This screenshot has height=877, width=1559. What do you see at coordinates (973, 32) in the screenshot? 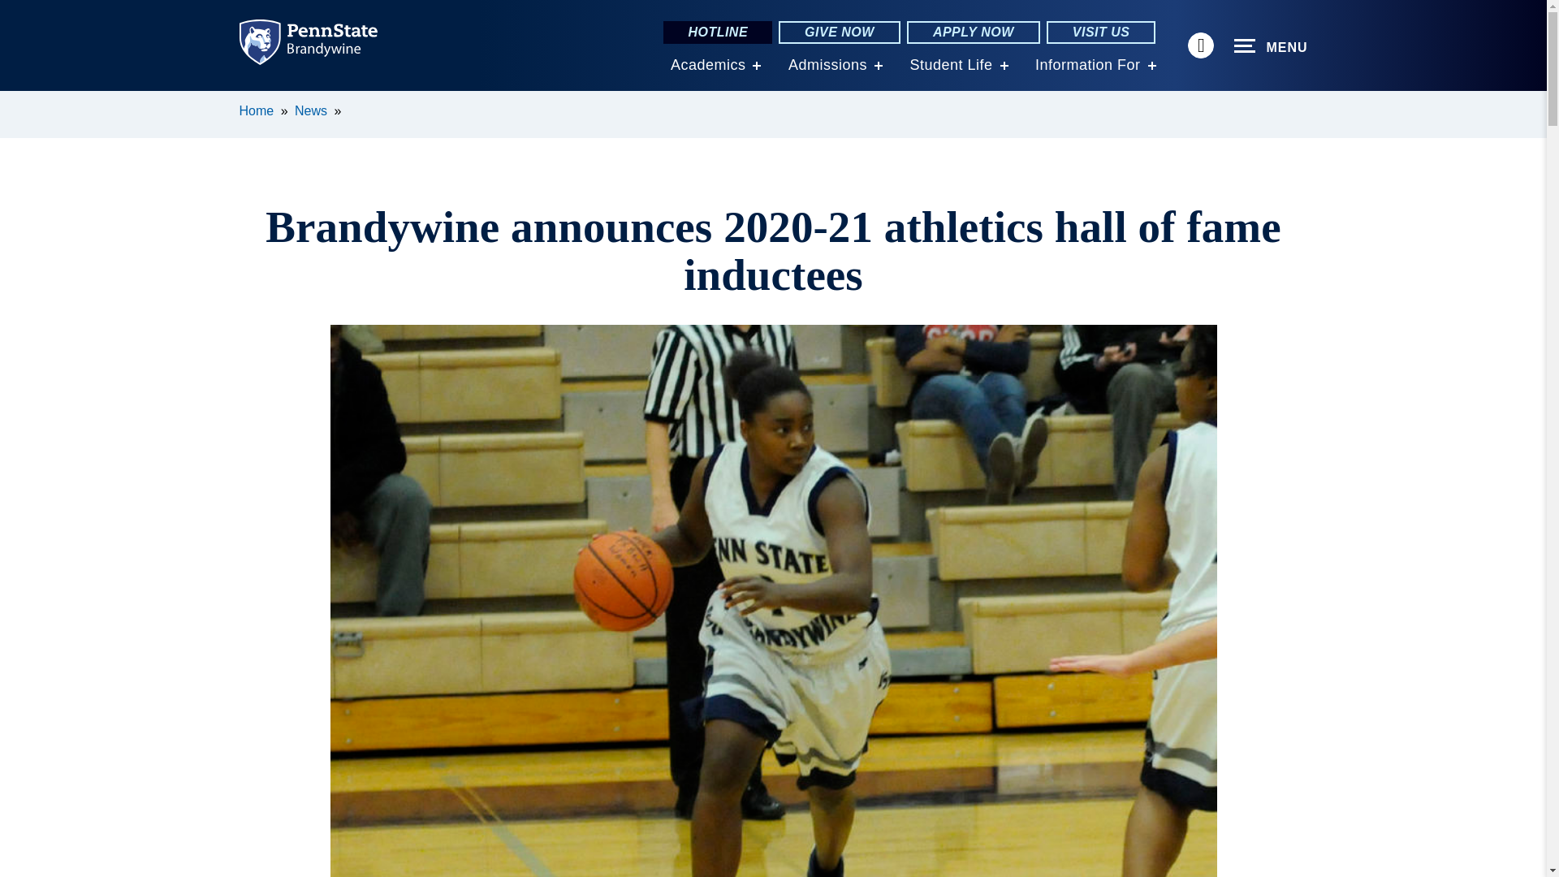
I see `APPLY NOW` at bounding box center [973, 32].